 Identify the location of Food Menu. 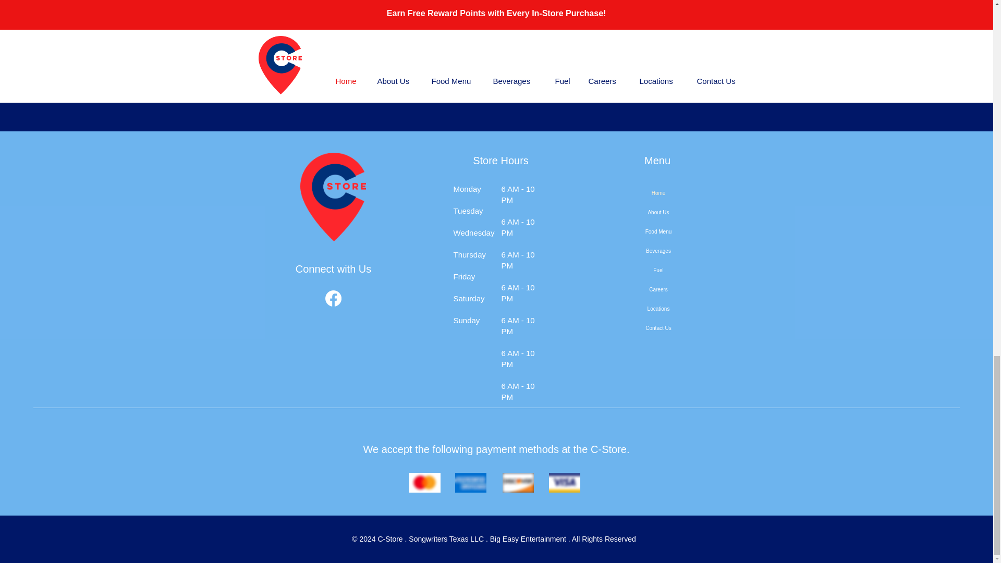
(658, 231).